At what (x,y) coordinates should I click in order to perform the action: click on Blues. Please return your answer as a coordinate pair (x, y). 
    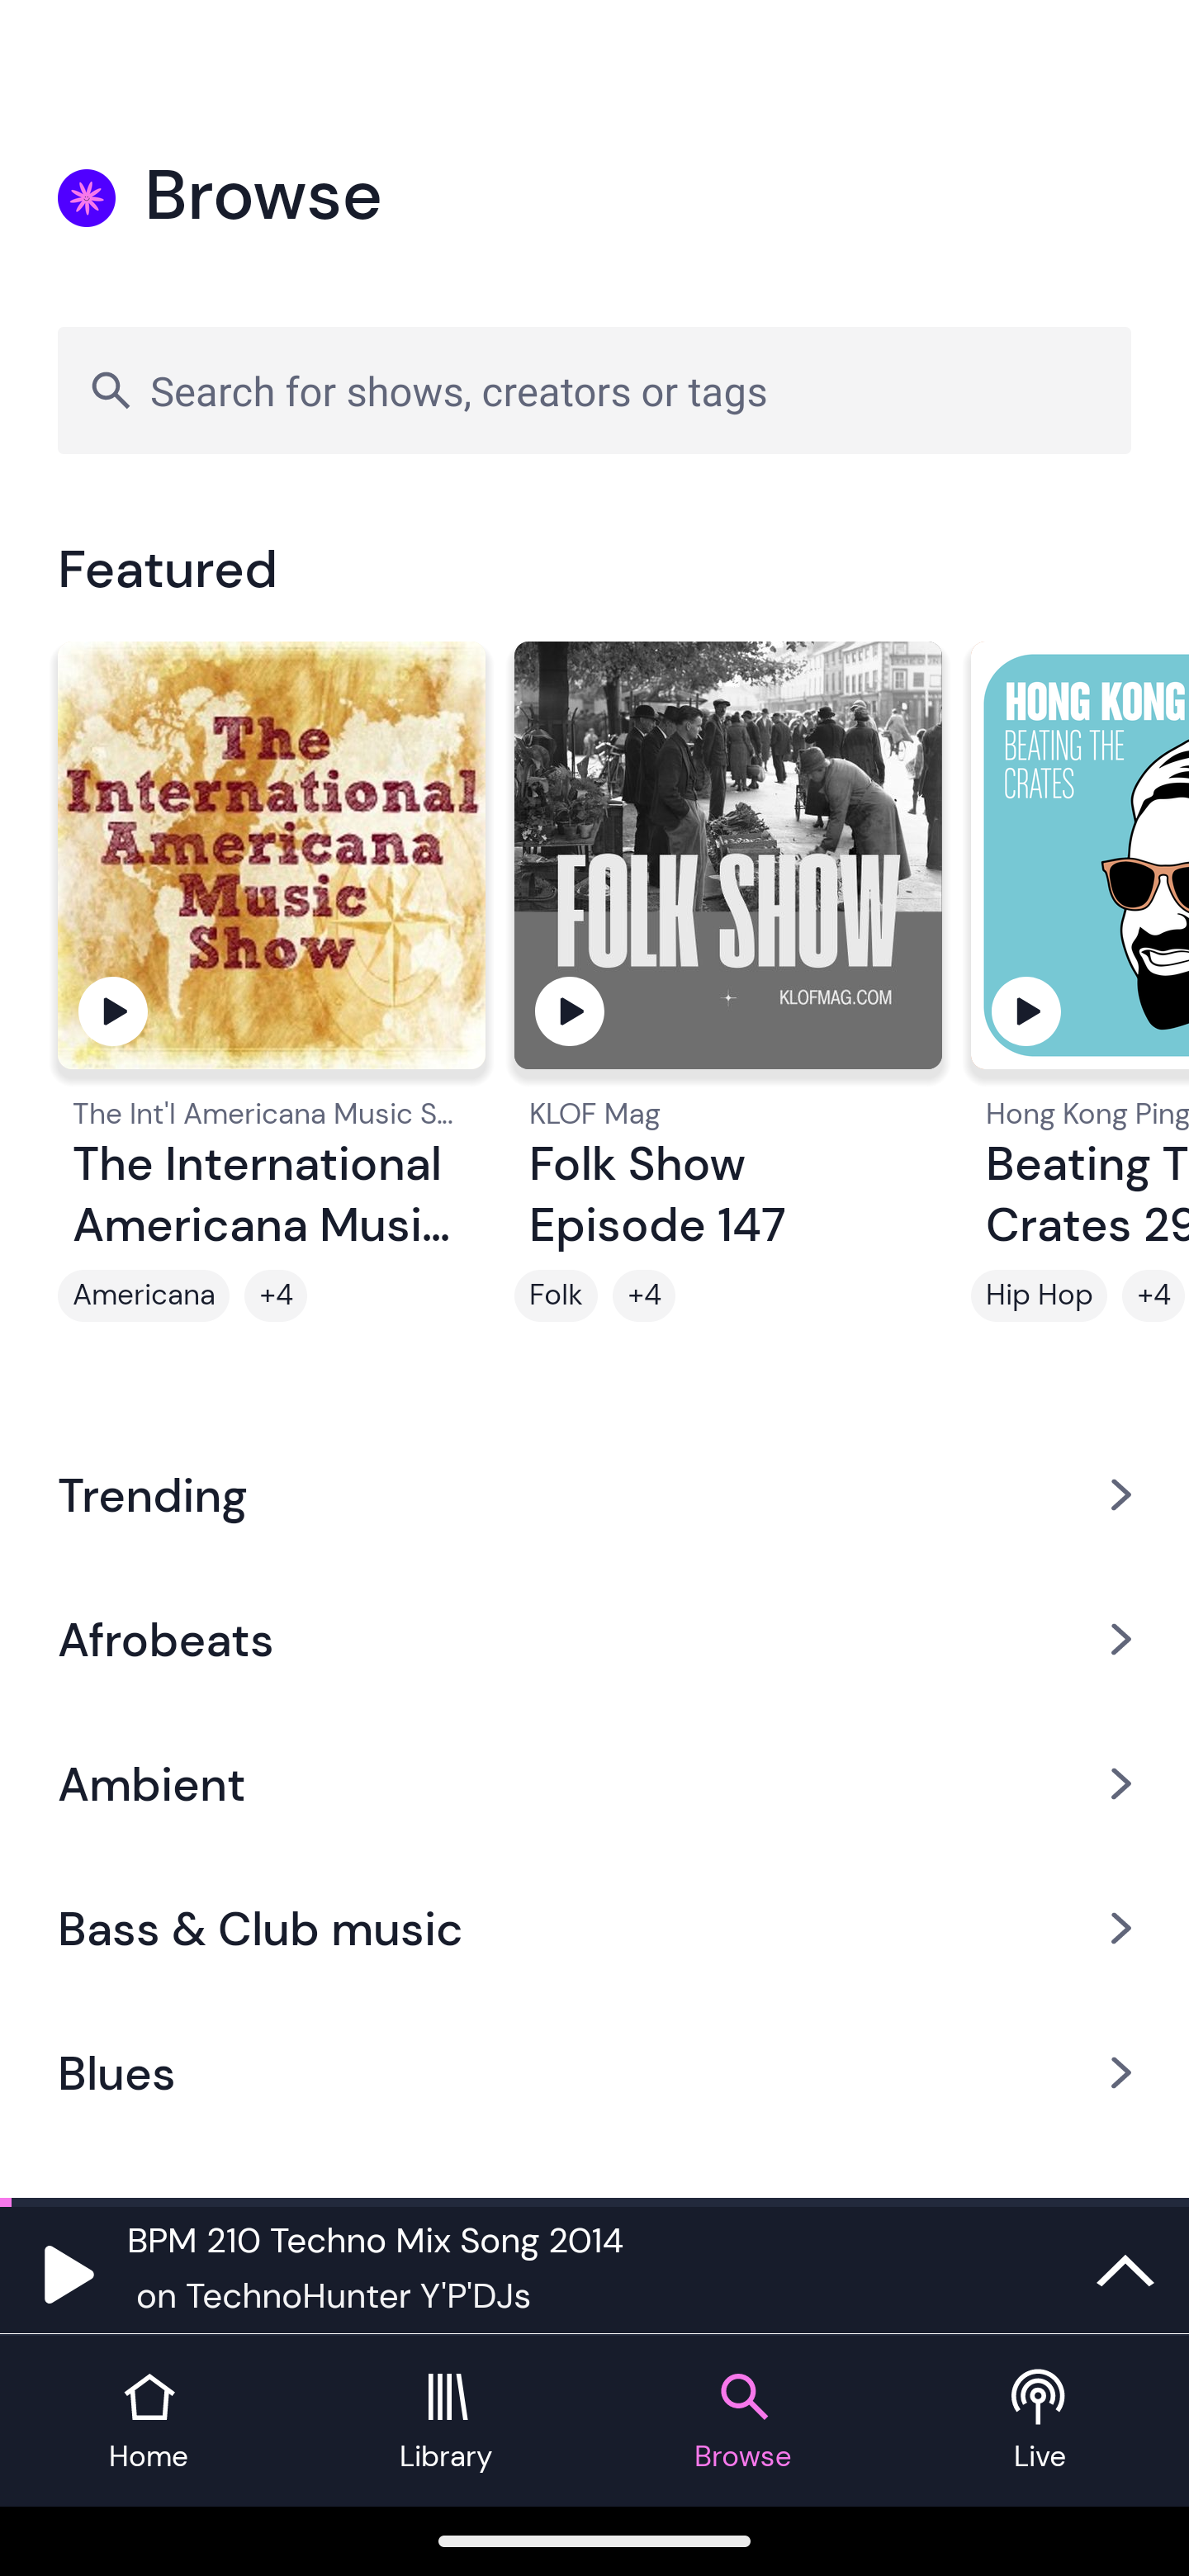
    Looking at the image, I should click on (594, 2073).